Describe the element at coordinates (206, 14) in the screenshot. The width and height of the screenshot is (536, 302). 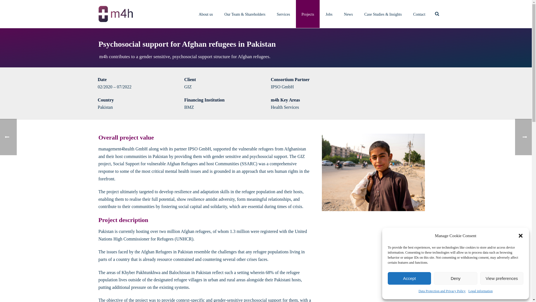
I see `About us` at that location.